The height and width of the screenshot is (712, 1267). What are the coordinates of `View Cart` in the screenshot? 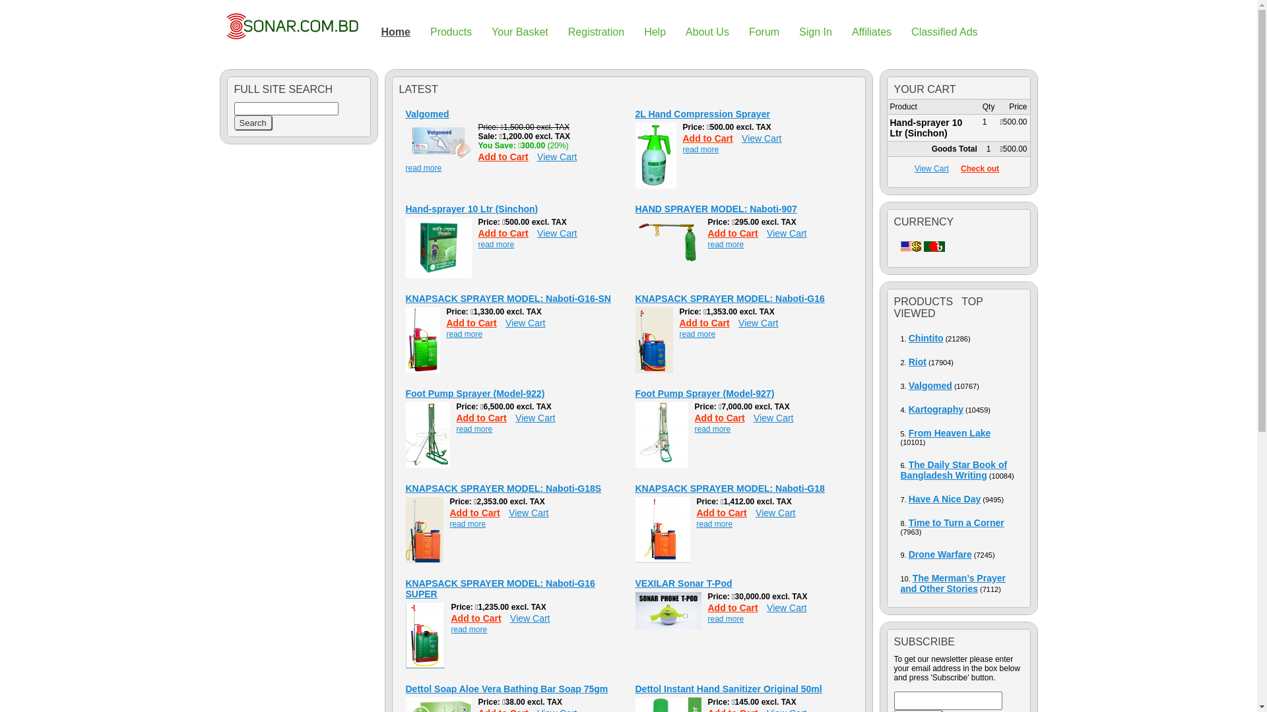 It's located at (932, 169).